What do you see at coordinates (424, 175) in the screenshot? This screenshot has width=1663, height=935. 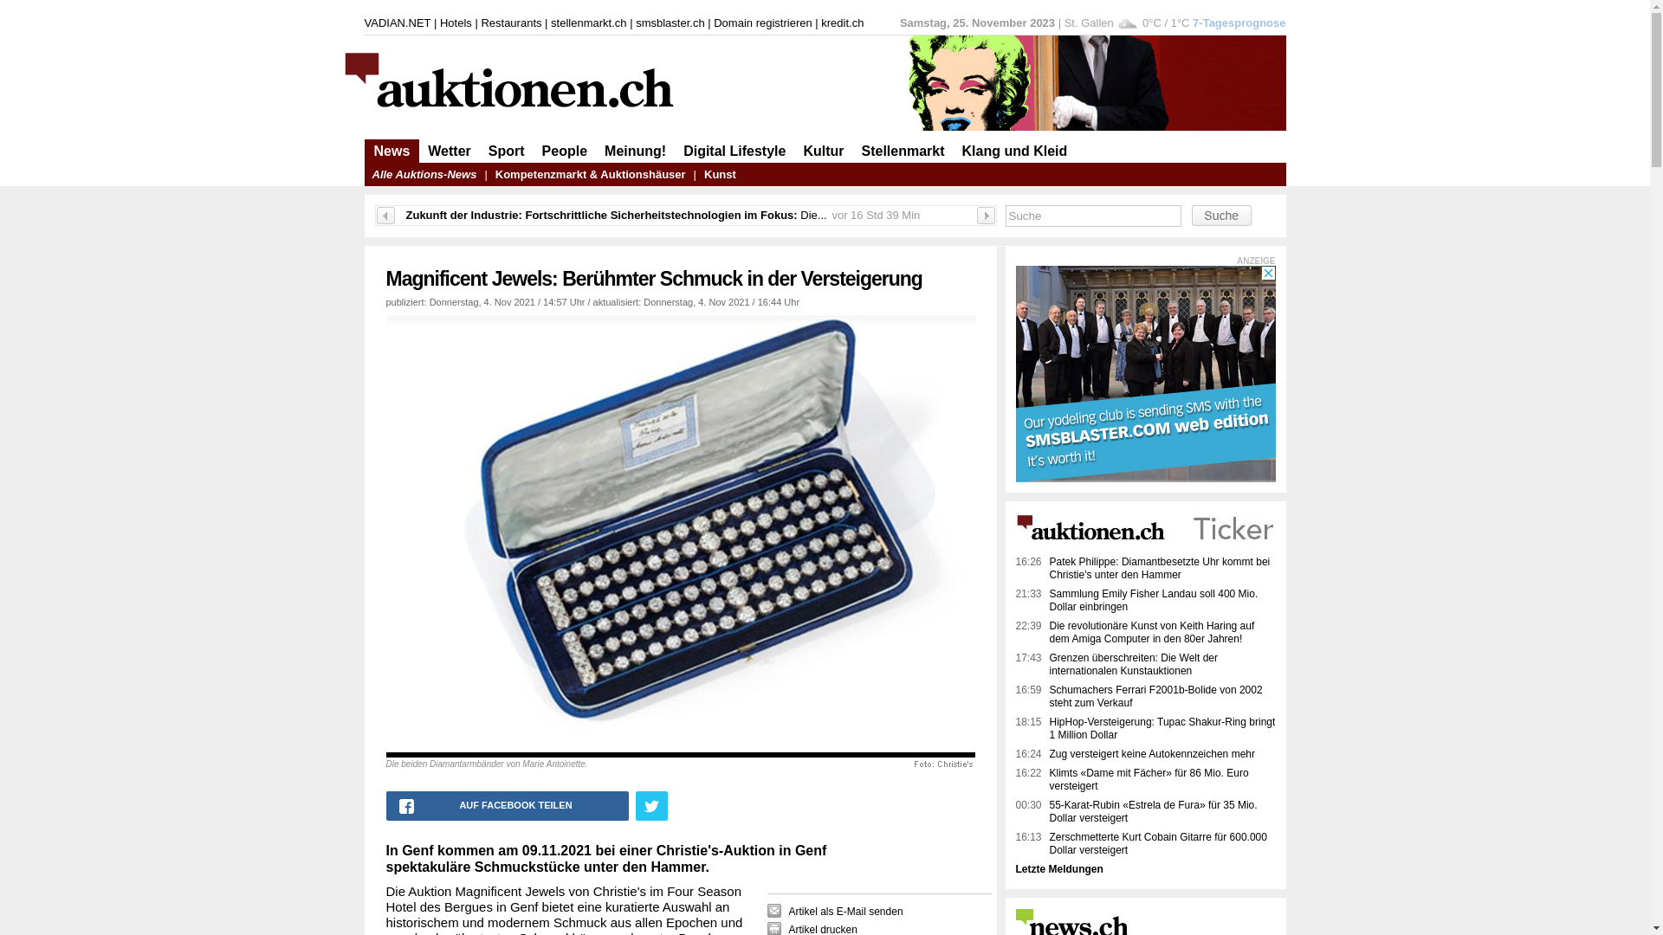 I see `Alle Auktions-News` at bounding box center [424, 175].